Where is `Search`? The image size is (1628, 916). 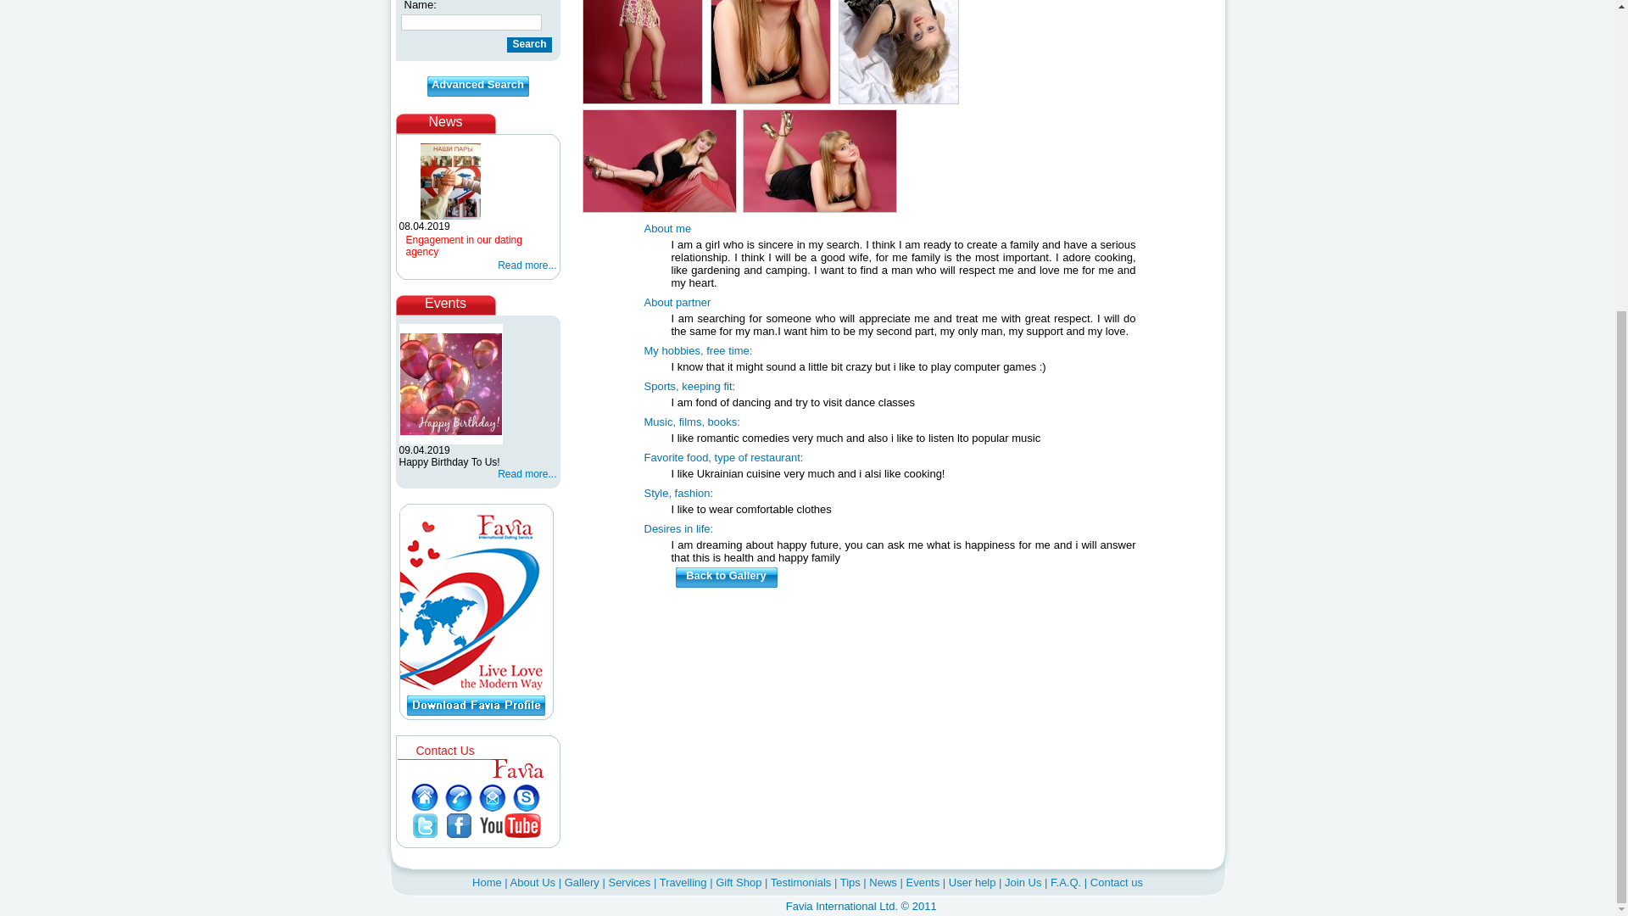 Search is located at coordinates (529, 44).